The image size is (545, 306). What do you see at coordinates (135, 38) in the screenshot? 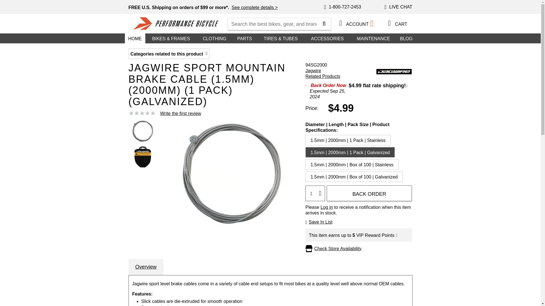
I see `HOME` at bounding box center [135, 38].